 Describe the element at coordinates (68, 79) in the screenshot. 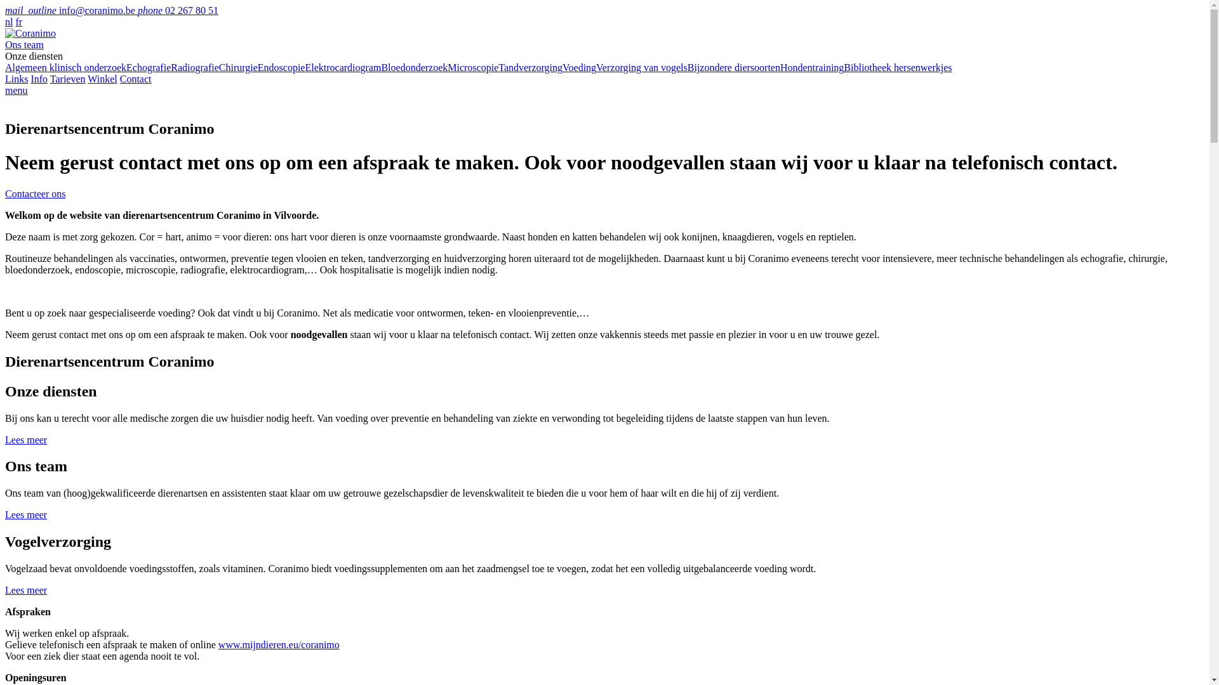

I see `Tarieven` at that location.